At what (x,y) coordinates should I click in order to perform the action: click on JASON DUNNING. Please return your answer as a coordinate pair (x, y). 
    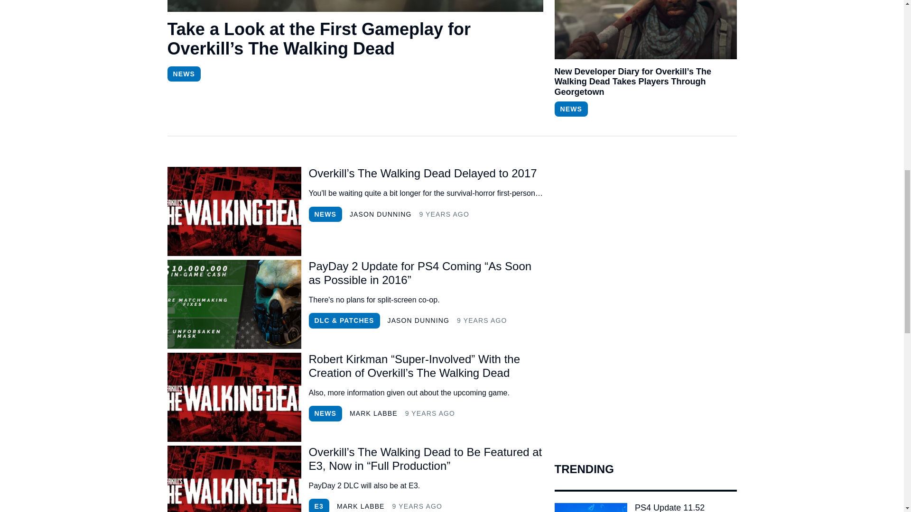
    Looking at the image, I should click on (381, 214).